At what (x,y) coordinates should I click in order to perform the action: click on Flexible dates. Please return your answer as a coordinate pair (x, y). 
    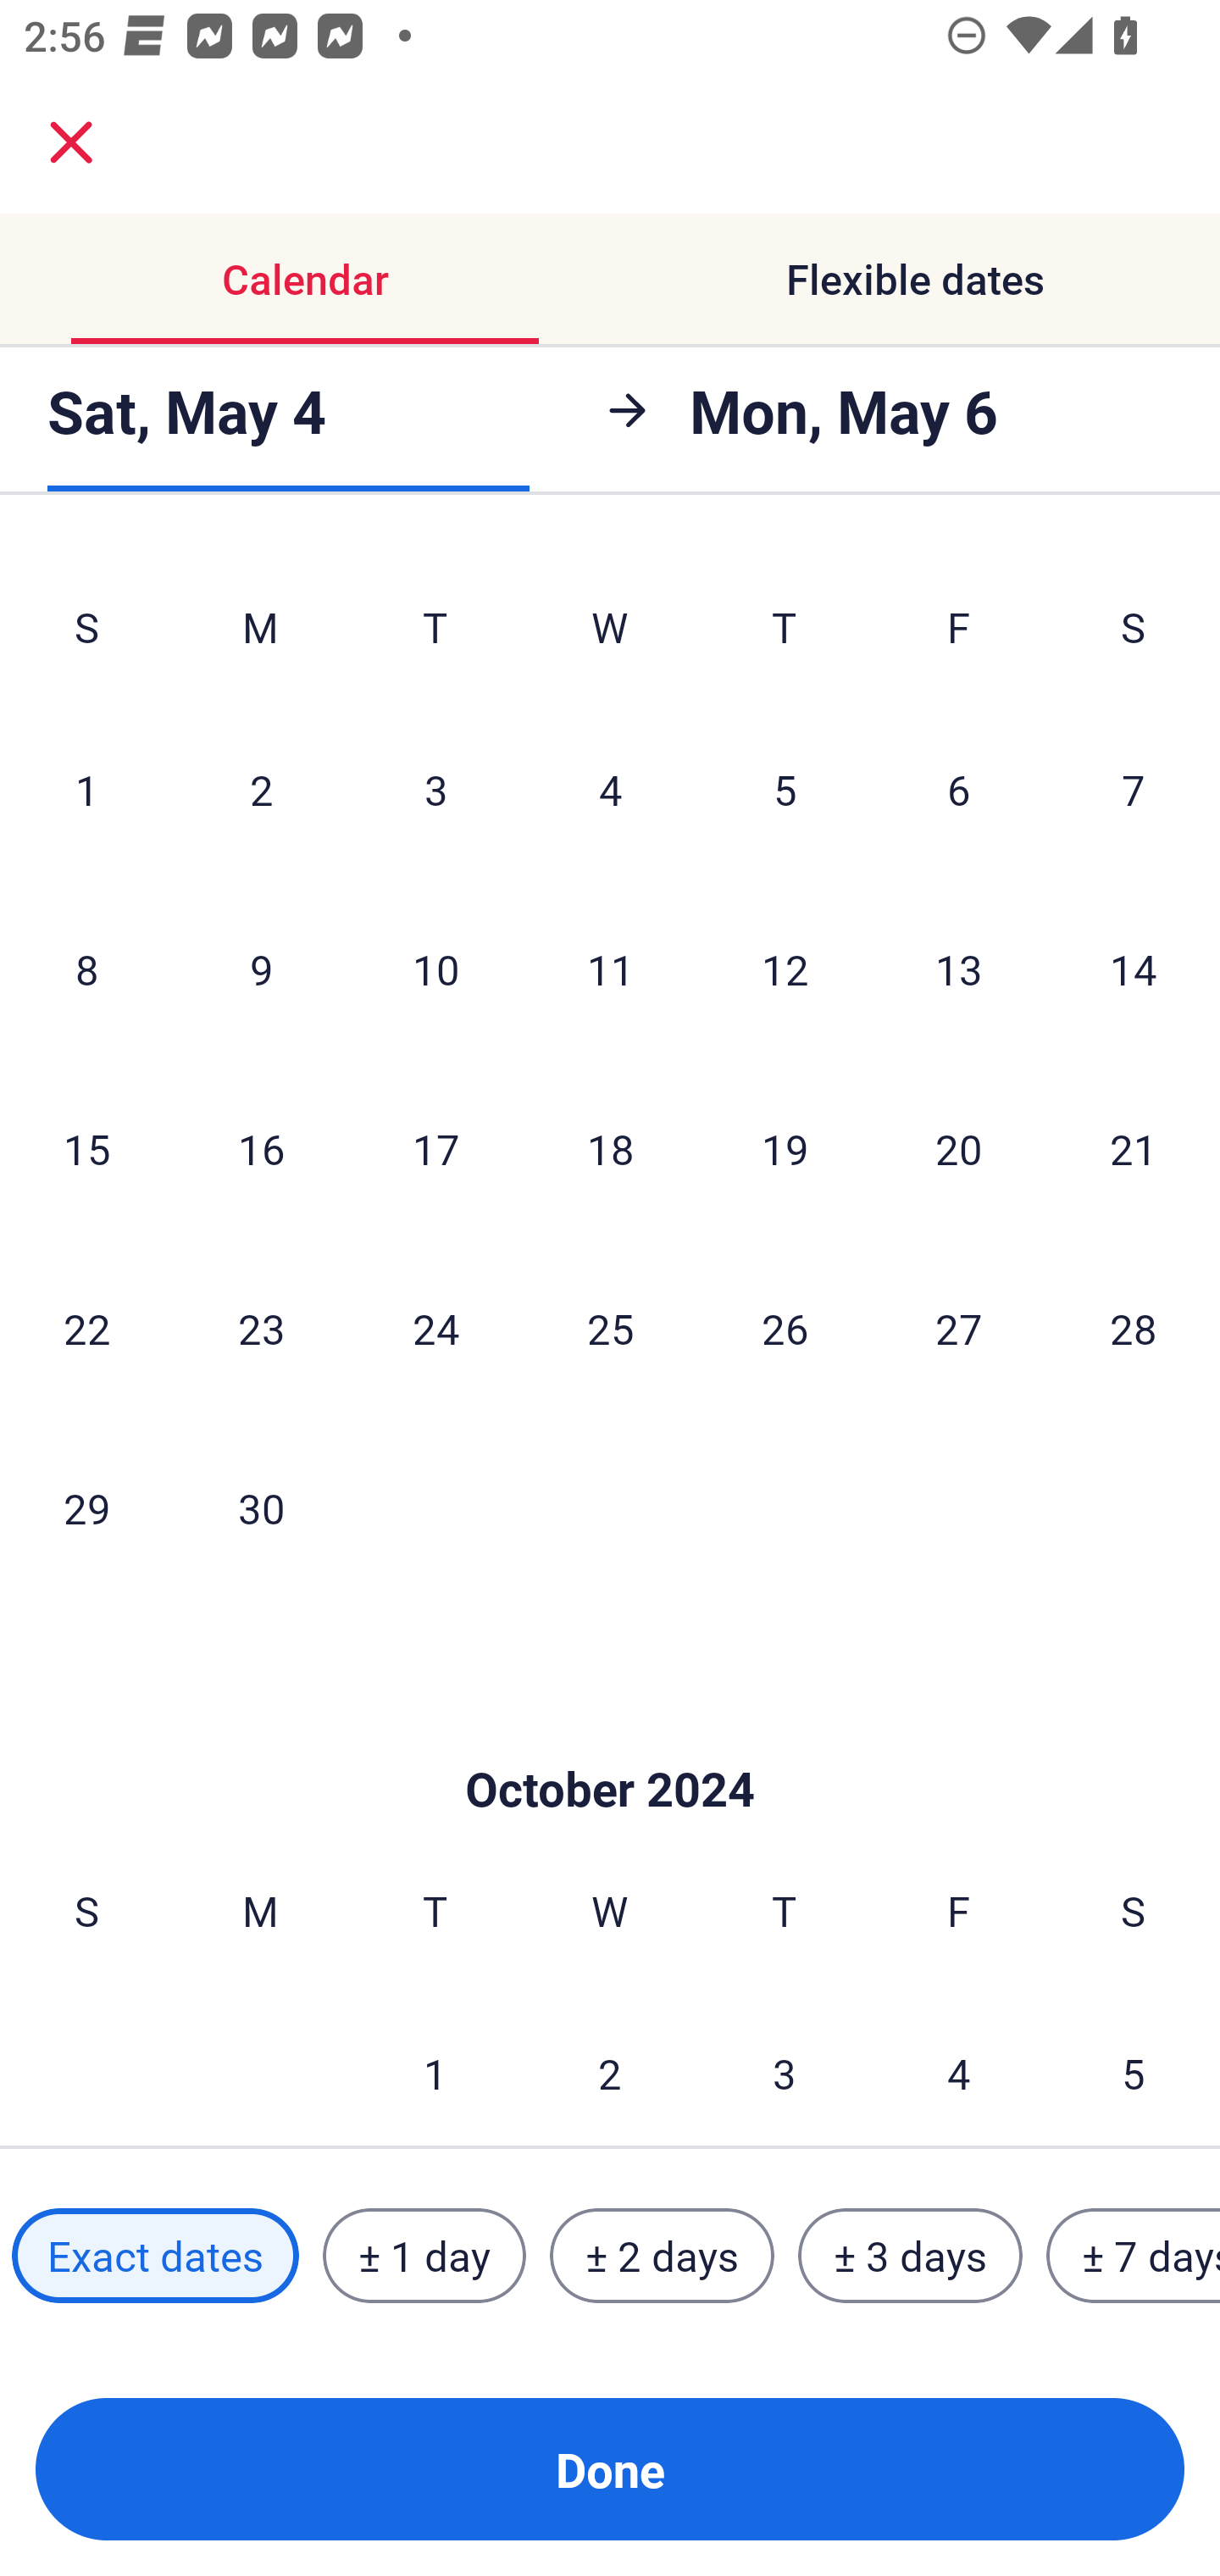
    Looking at the image, I should click on (915, 280).